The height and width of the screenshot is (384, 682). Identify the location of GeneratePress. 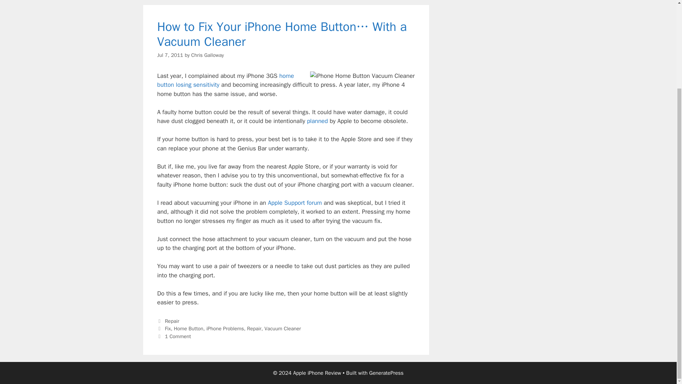
(386, 373).